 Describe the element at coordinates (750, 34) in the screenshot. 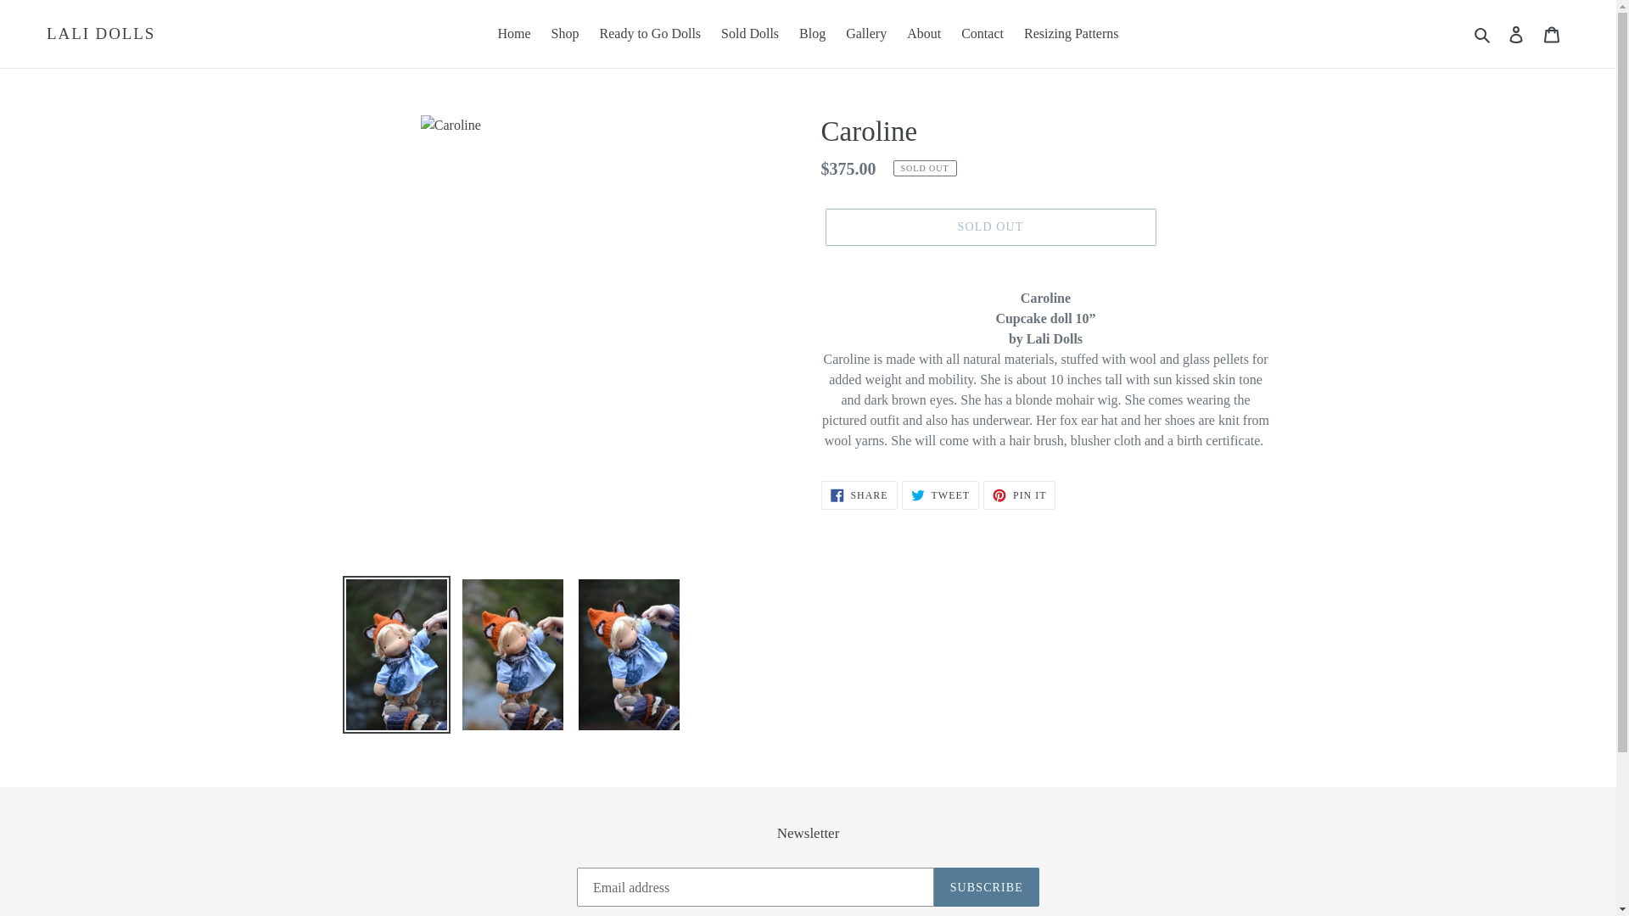

I see `Cart` at that location.